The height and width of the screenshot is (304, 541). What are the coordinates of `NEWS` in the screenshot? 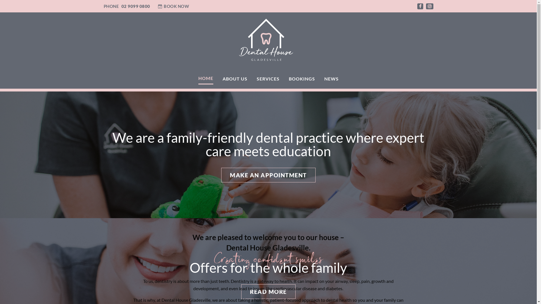 It's located at (331, 79).